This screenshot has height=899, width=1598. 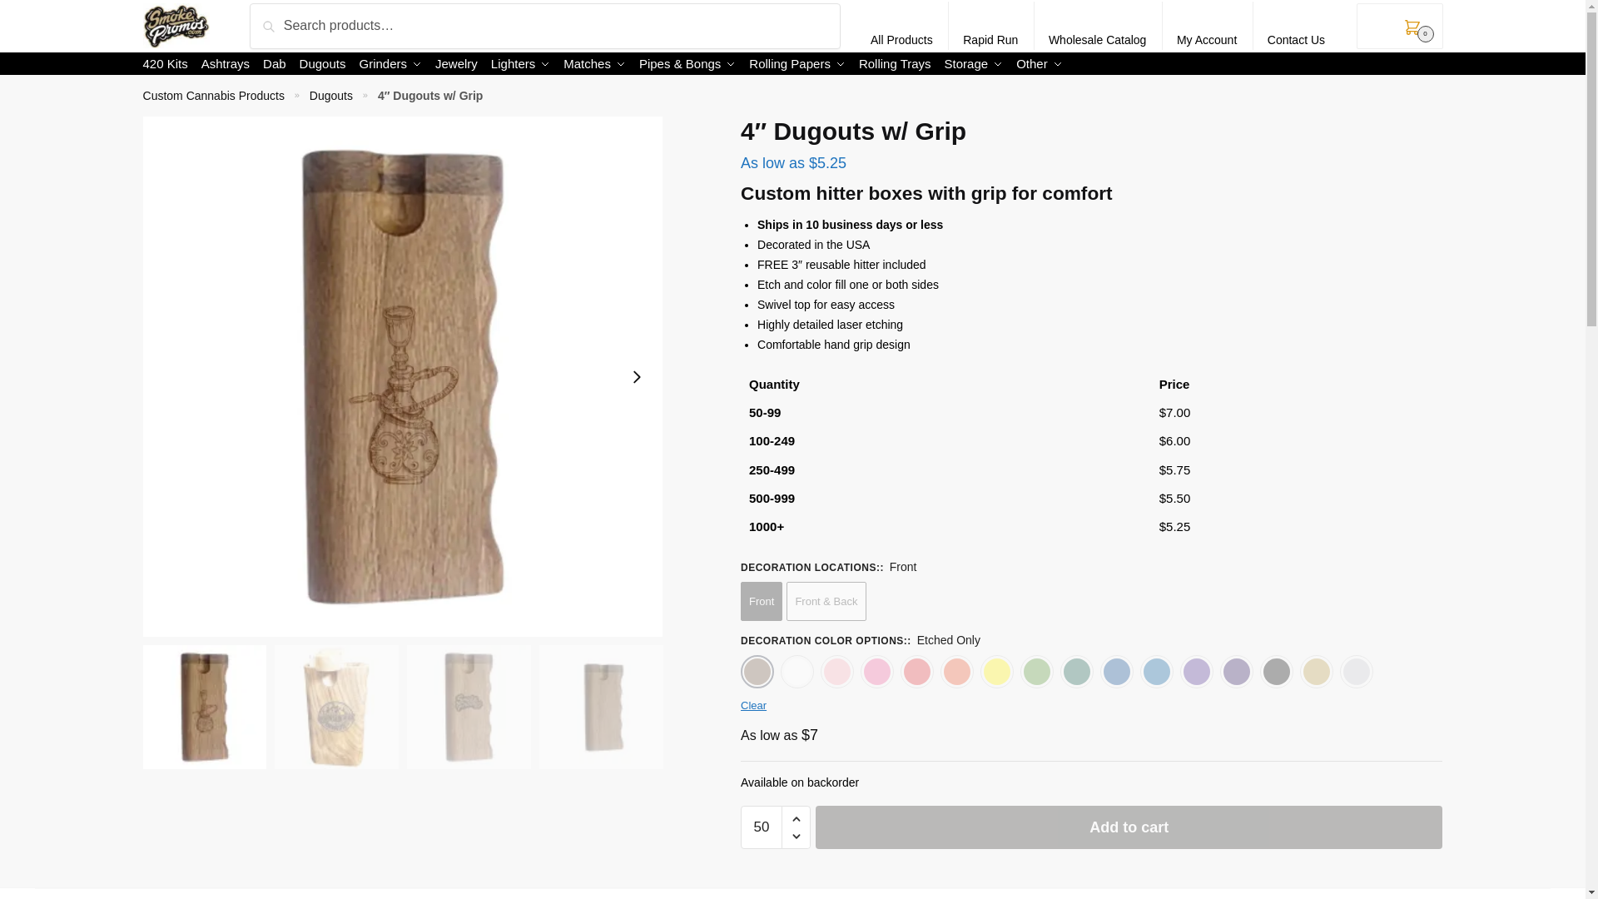 What do you see at coordinates (519, 63) in the screenshot?
I see `Lighters` at bounding box center [519, 63].